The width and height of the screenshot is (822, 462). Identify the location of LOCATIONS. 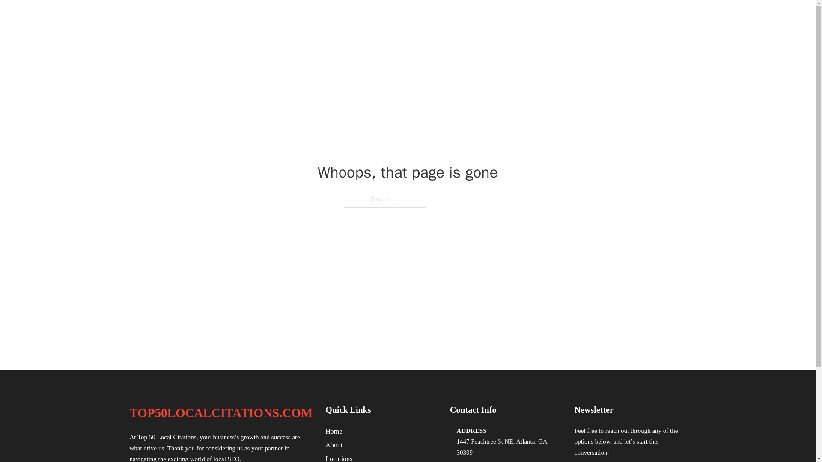
(620, 18).